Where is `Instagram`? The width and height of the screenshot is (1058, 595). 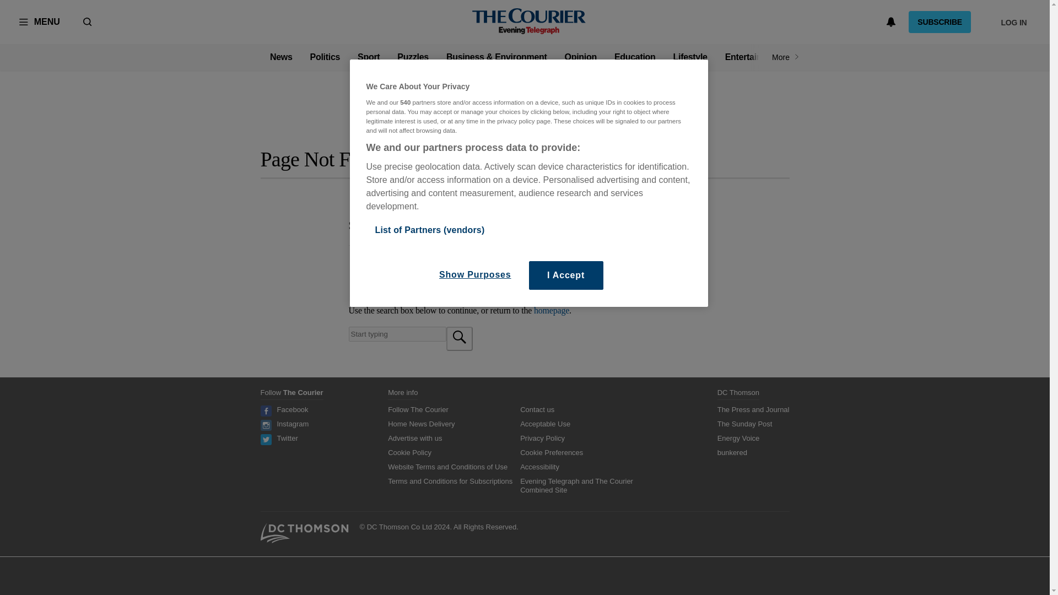
Instagram is located at coordinates (292, 424).